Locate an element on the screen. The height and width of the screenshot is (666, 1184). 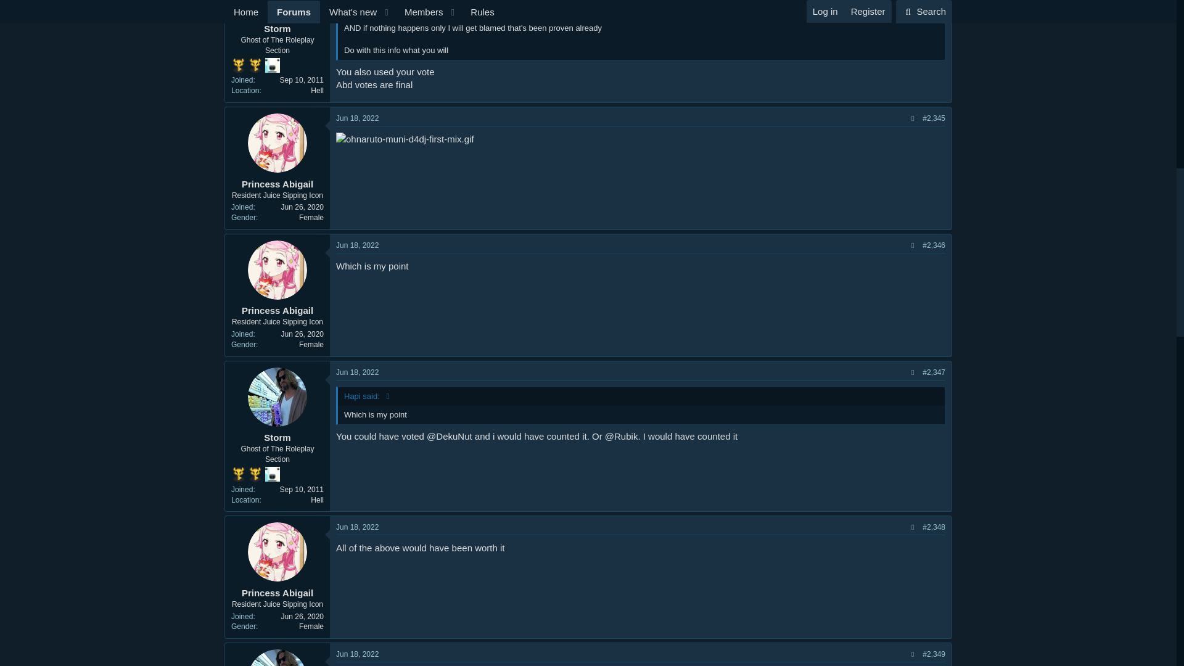
Jun 18, 2022 at 10:12 AM is located at coordinates (358, 118).